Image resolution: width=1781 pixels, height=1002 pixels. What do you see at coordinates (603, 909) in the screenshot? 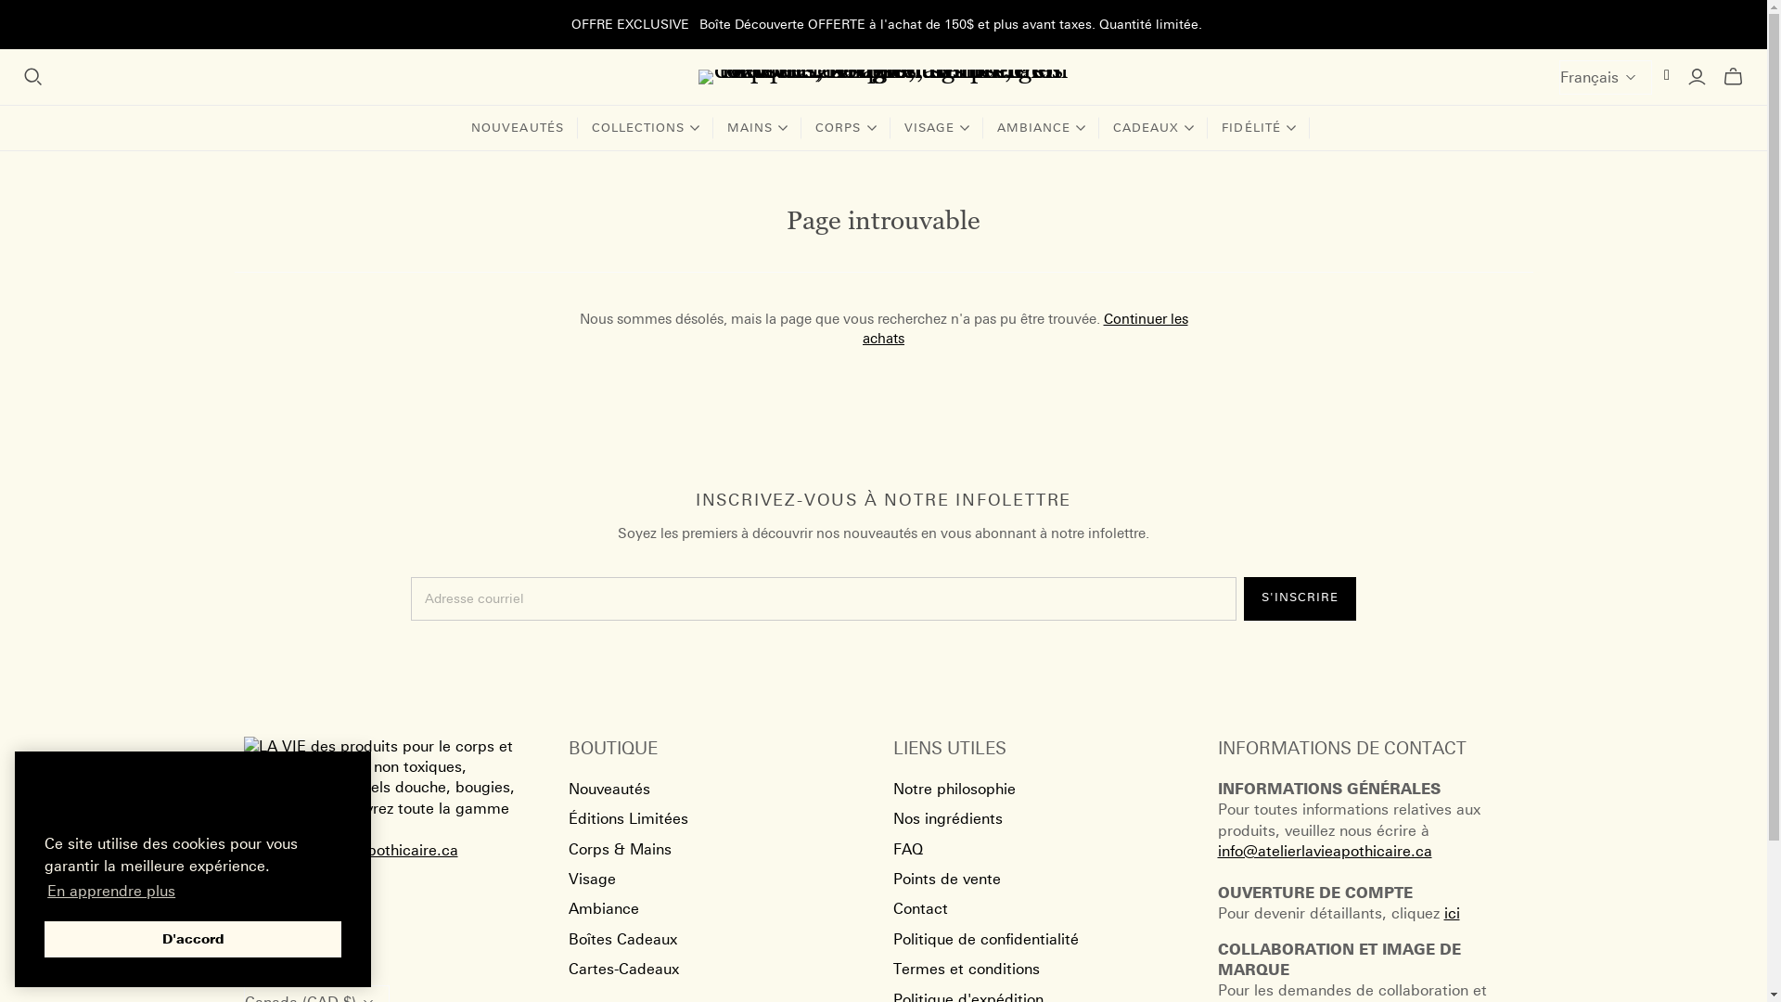
I see `Ambiance` at bounding box center [603, 909].